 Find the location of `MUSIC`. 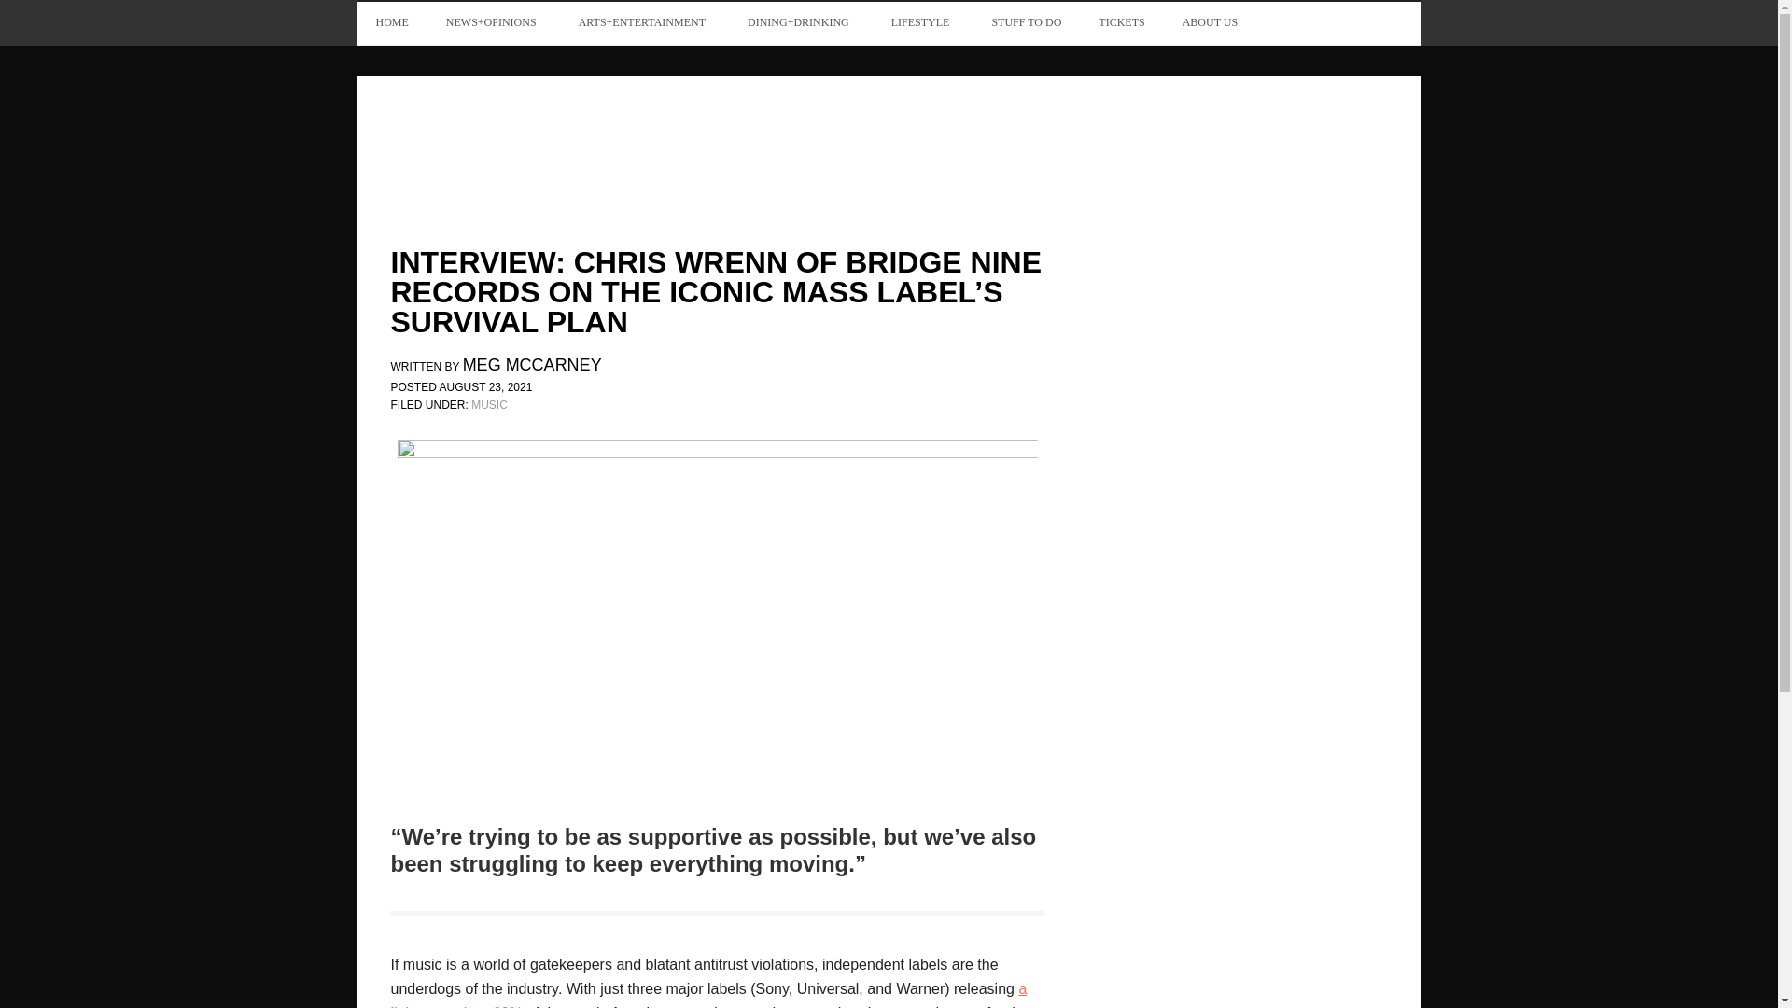

MUSIC is located at coordinates (489, 404).